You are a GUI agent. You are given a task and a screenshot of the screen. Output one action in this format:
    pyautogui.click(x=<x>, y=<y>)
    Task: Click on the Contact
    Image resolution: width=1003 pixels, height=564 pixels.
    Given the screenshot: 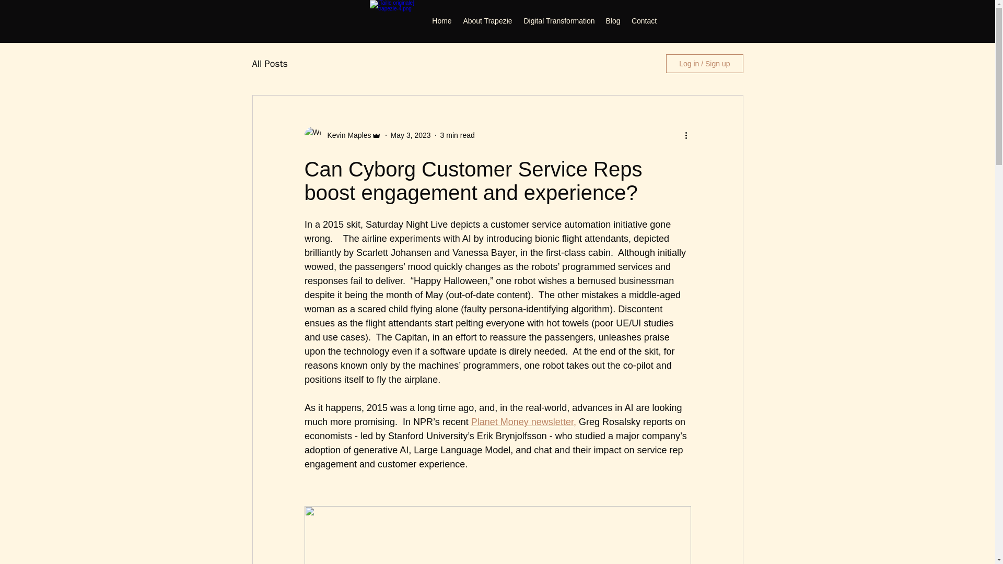 What is the action you would take?
    pyautogui.click(x=644, y=21)
    